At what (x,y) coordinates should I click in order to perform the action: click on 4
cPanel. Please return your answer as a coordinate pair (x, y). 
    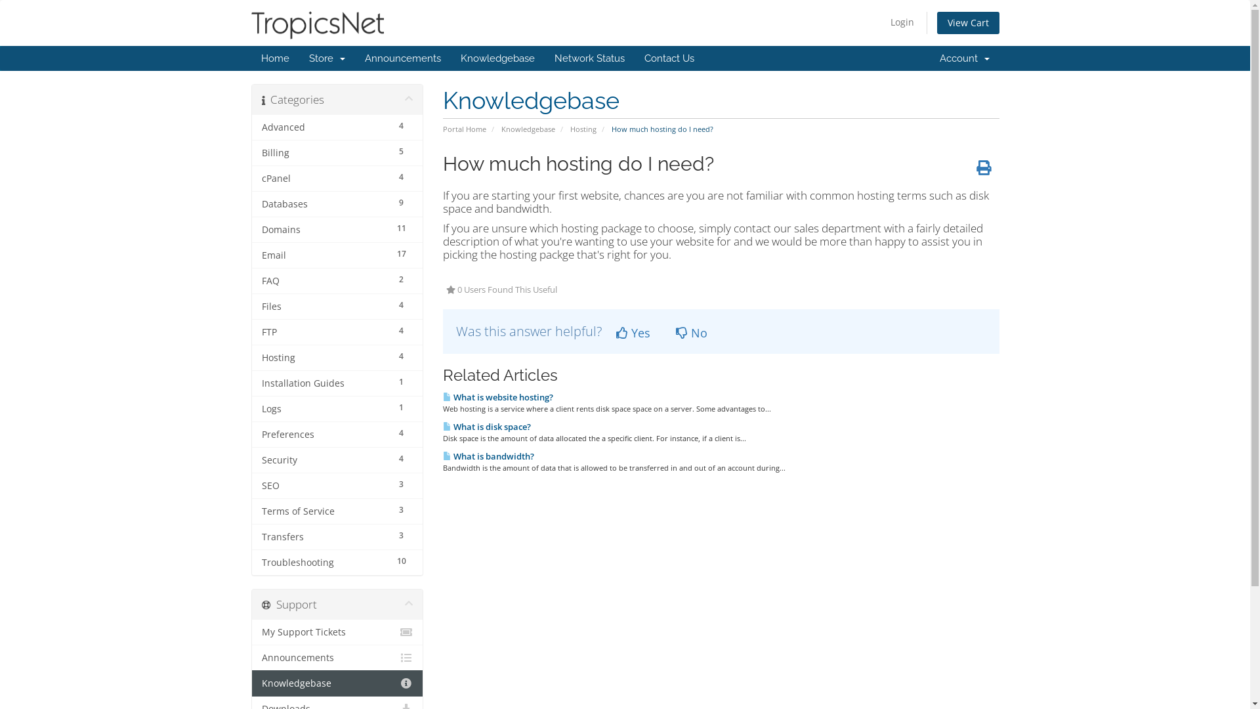
    Looking at the image, I should click on (337, 179).